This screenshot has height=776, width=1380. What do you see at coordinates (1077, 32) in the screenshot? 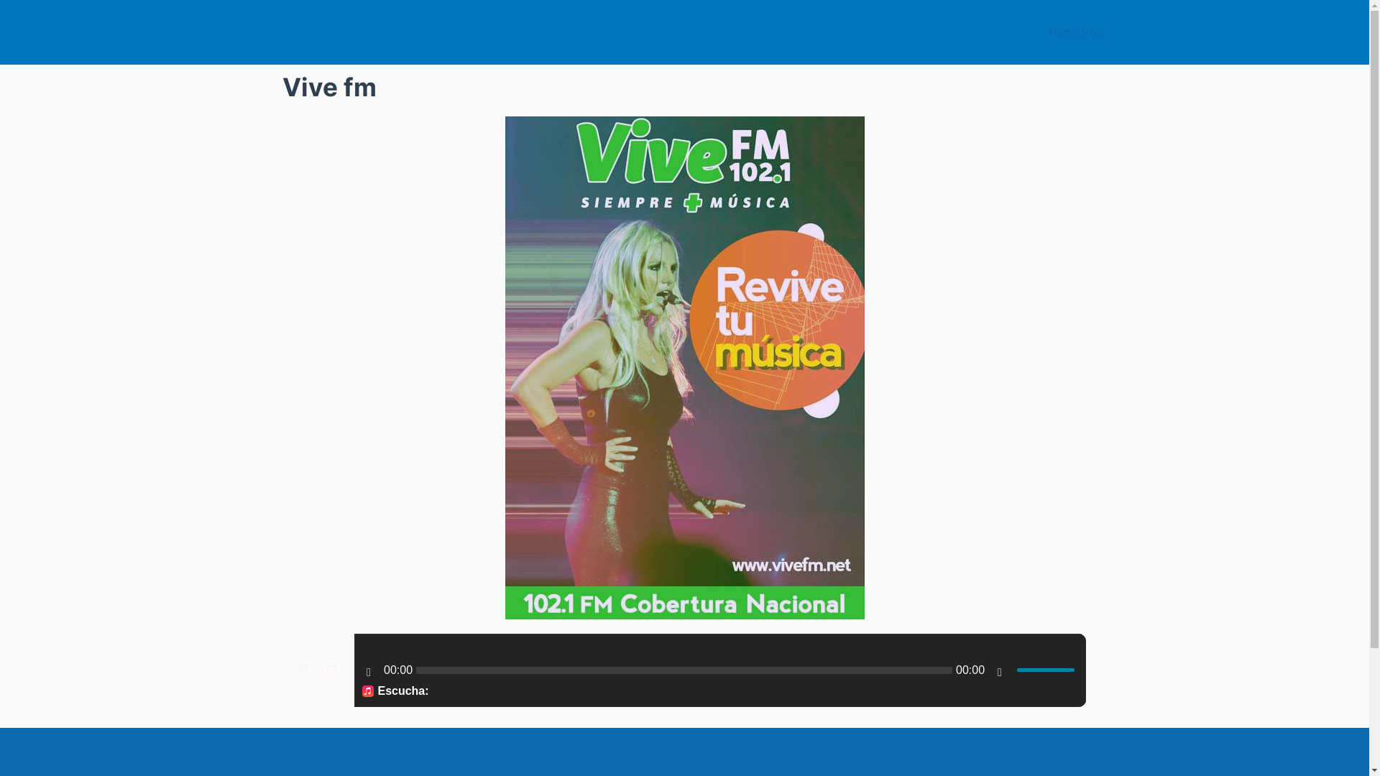
I see `Home Vive` at bounding box center [1077, 32].